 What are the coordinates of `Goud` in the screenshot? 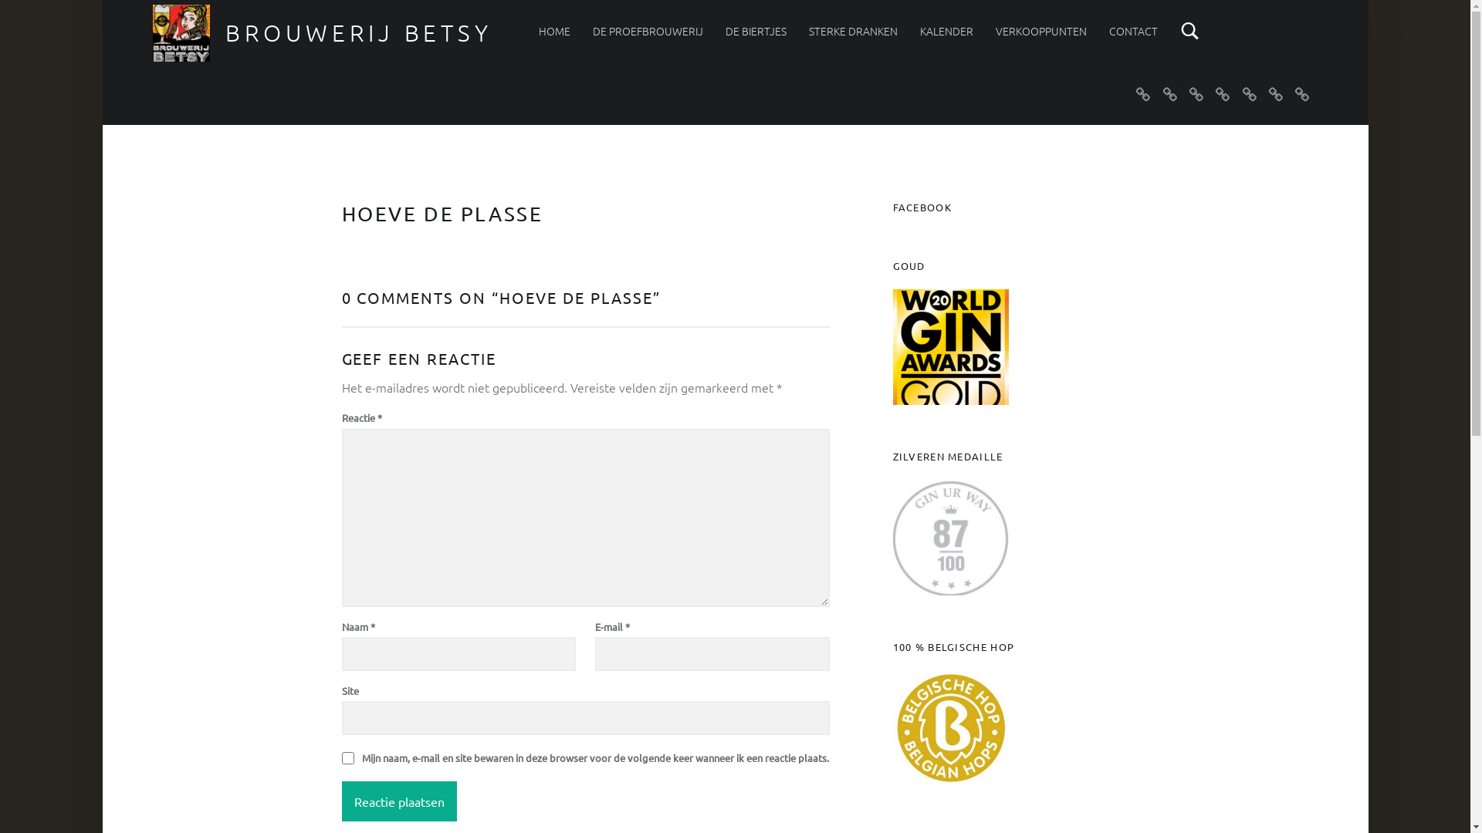 It's located at (950, 347).